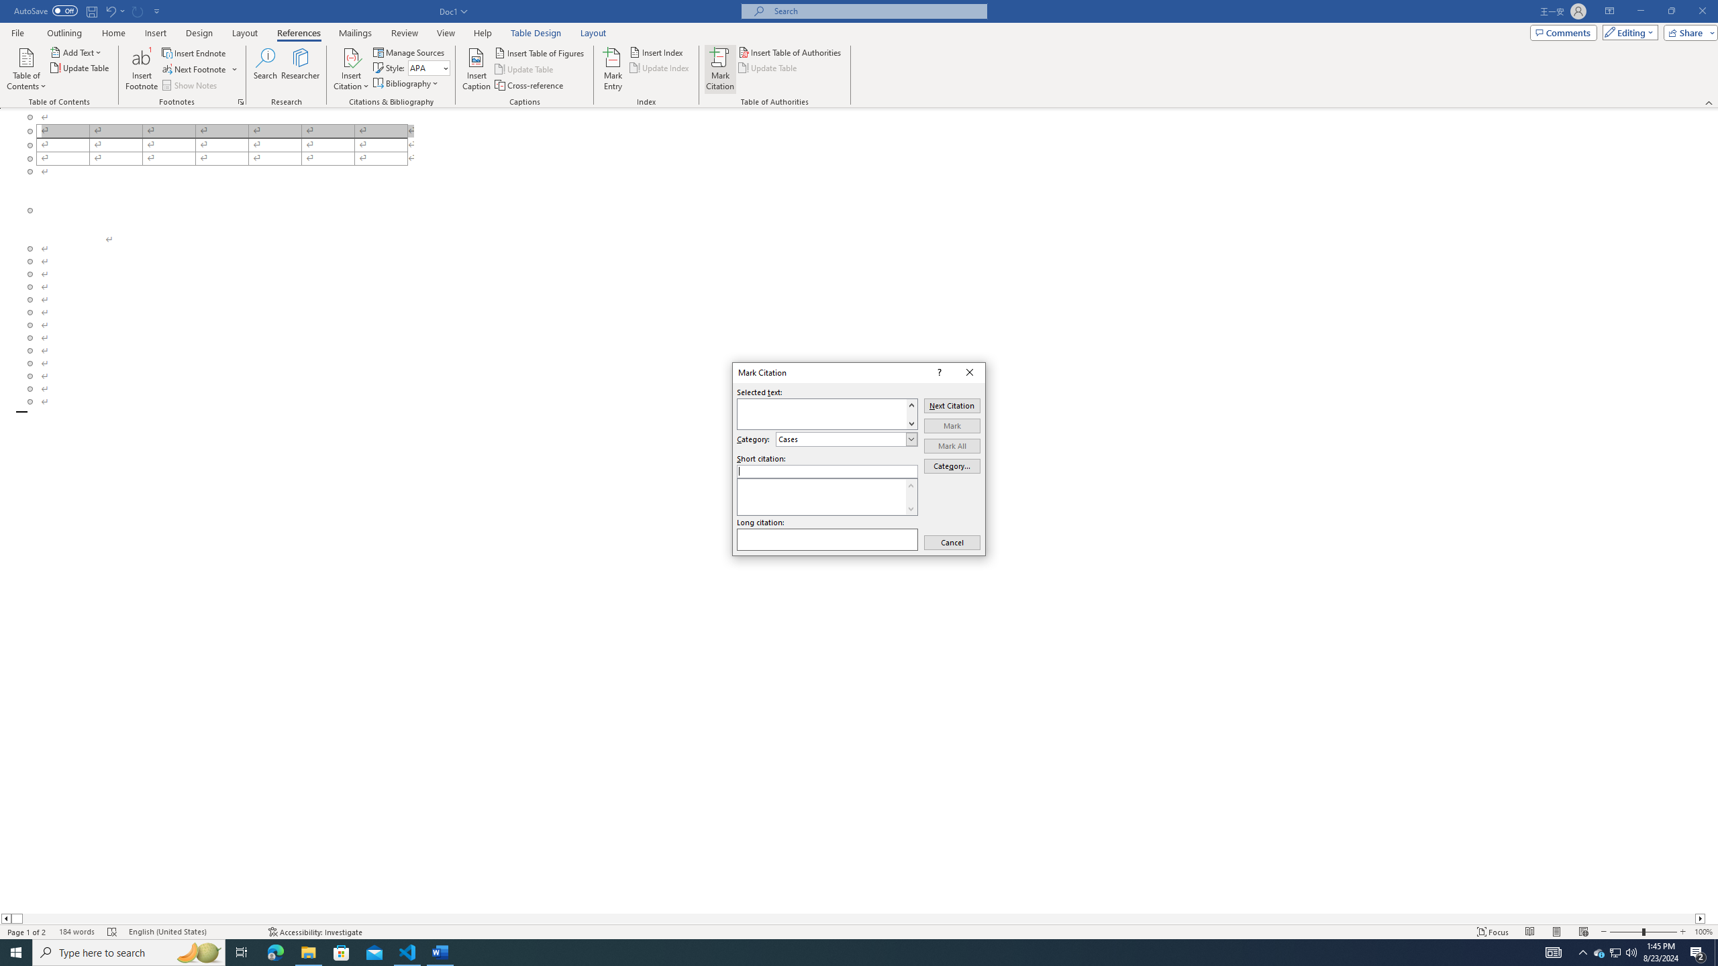 This screenshot has width=1718, height=966. Describe the element at coordinates (476, 69) in the screenshot. I see `Insert Caption...` at that location.